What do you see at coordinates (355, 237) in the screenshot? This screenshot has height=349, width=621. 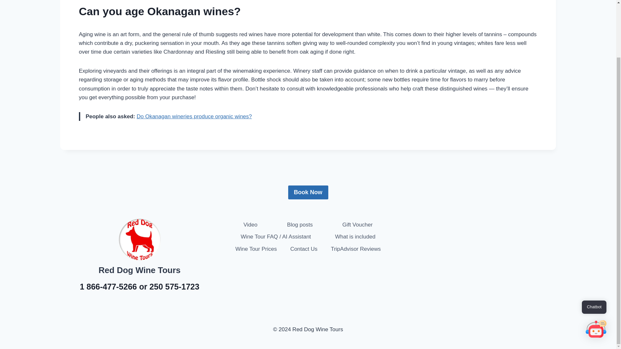 I see `What is included` at bounding box center [355, 237].